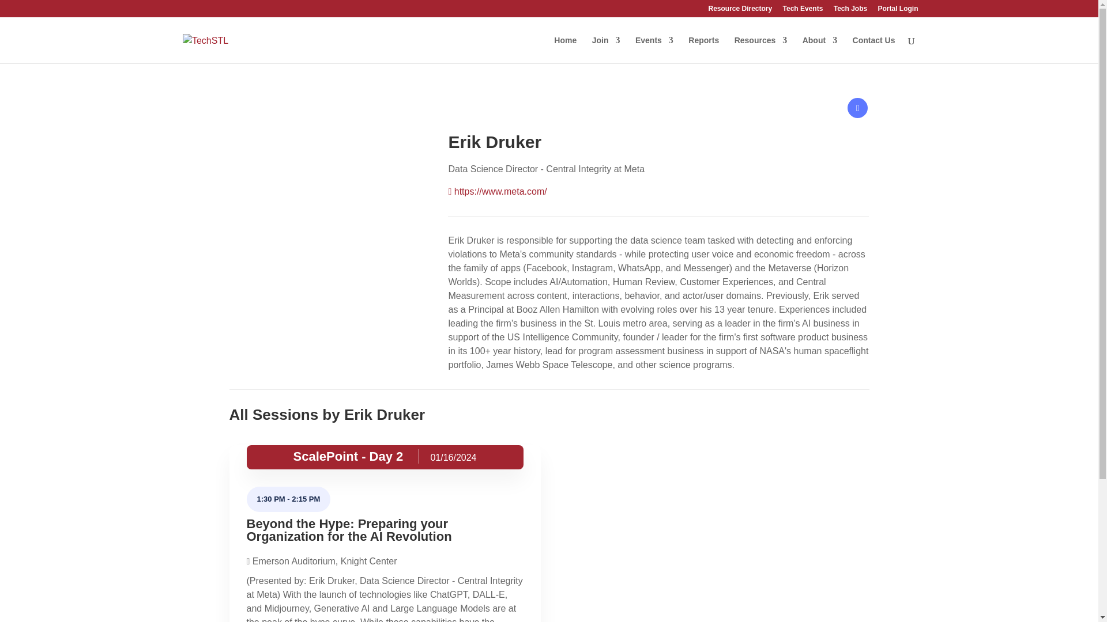  I want to click on Contact Us, so click(874, 50).